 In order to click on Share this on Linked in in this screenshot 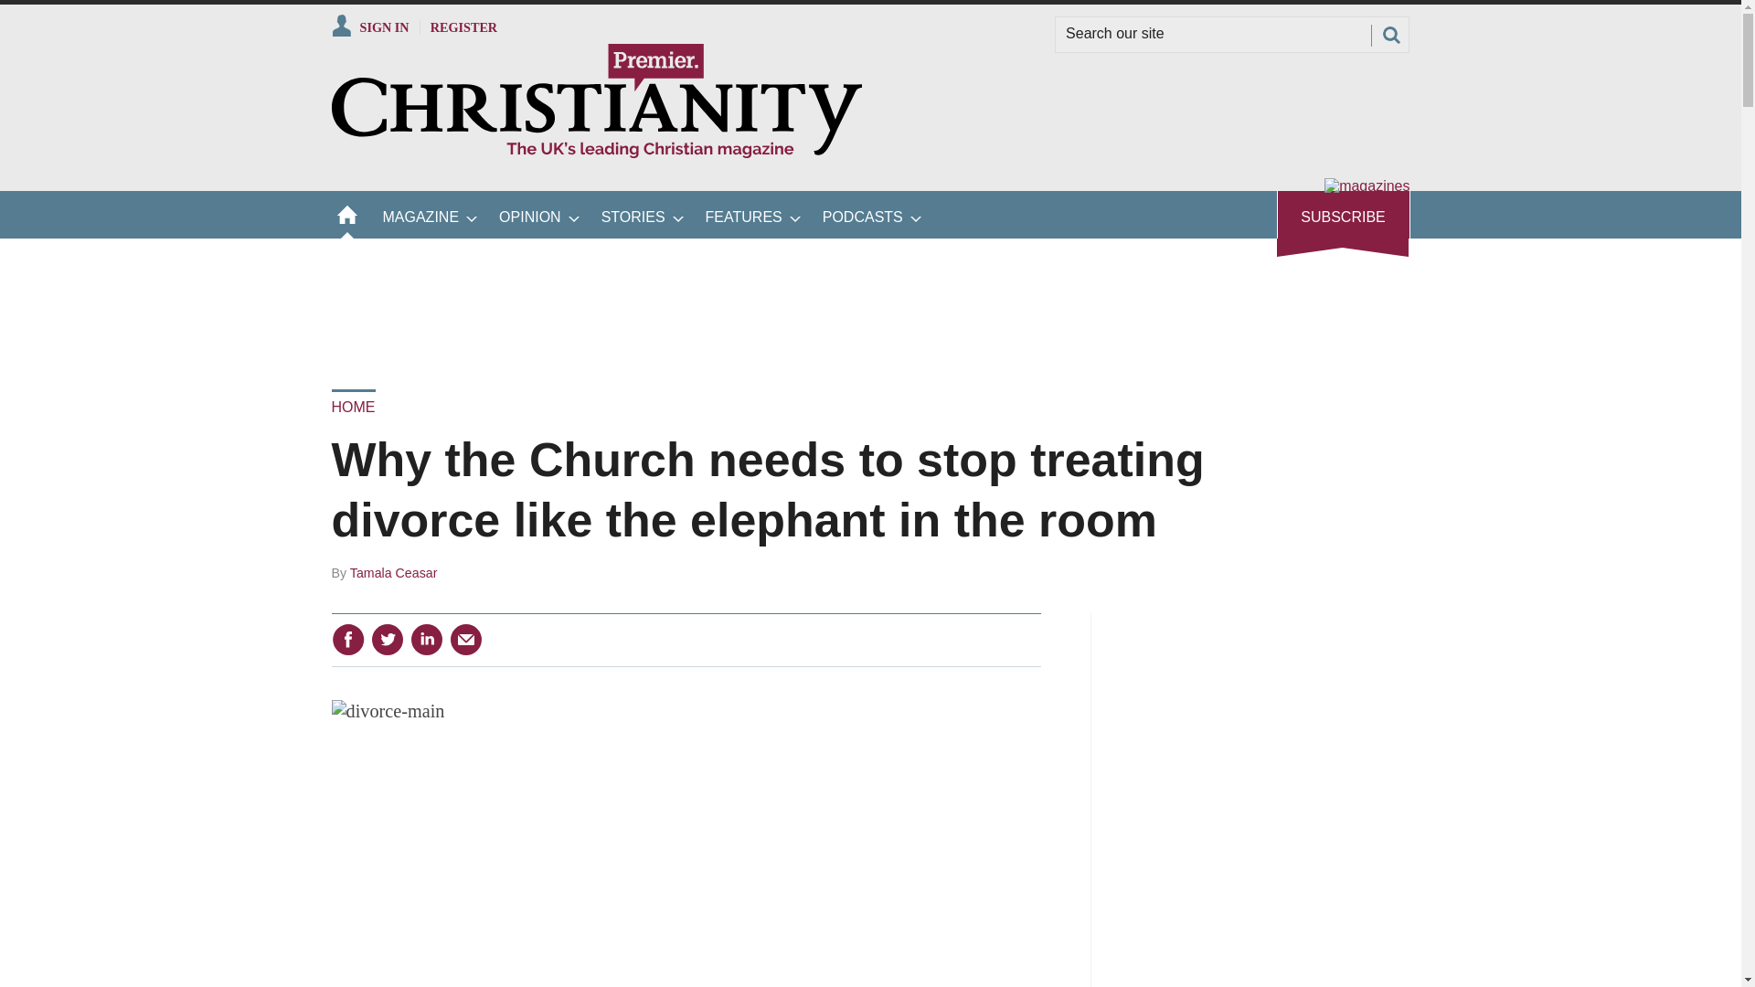, I will do `click(425, 640)`.